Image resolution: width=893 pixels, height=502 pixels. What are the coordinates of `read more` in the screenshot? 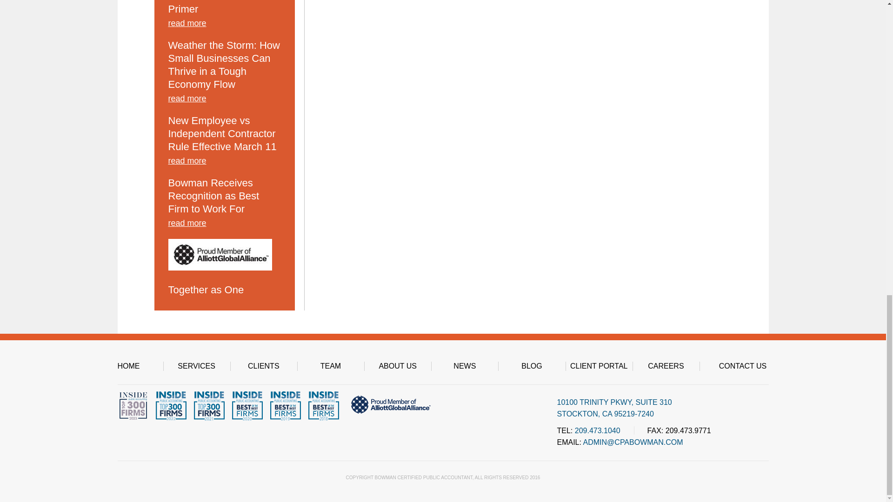 It's located at (225, 25).